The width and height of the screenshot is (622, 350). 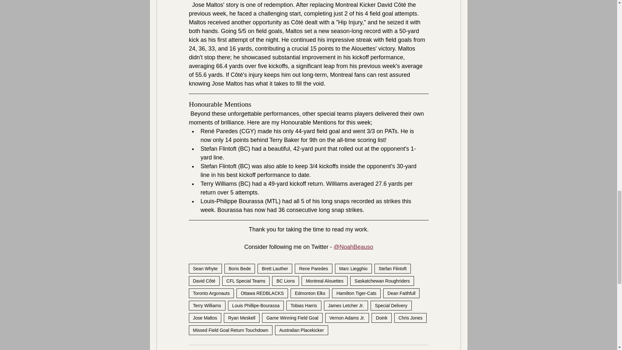 What do you see at coordinates (314, 268) in the screenshot?
I see `Rene Paredes` at bounding box center [314, 268].